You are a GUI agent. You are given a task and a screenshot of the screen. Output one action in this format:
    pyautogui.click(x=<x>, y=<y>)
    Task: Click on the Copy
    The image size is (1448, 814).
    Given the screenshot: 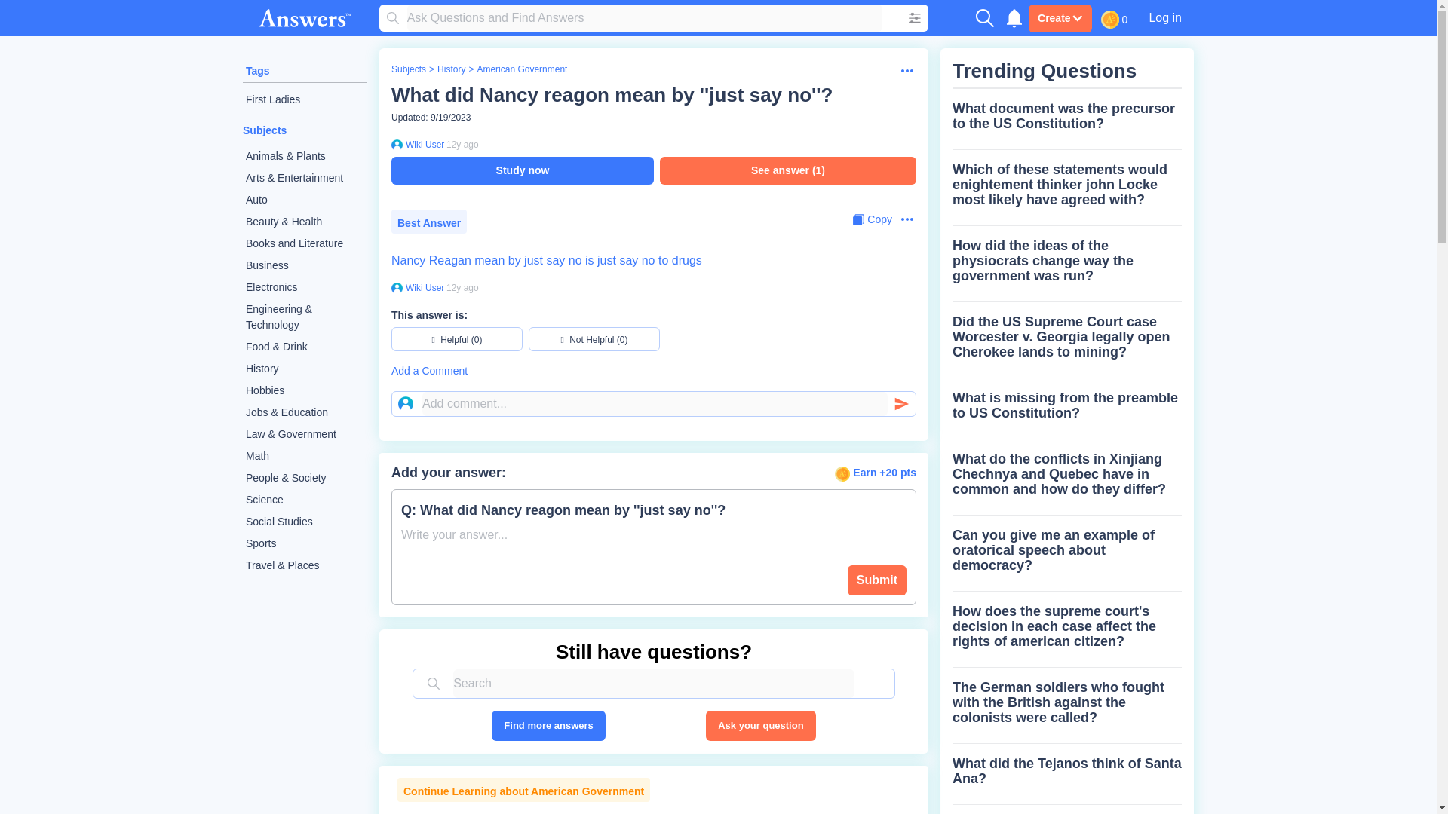 What is the action you would take?
    pyautogui.click(x=872, y=219)
    